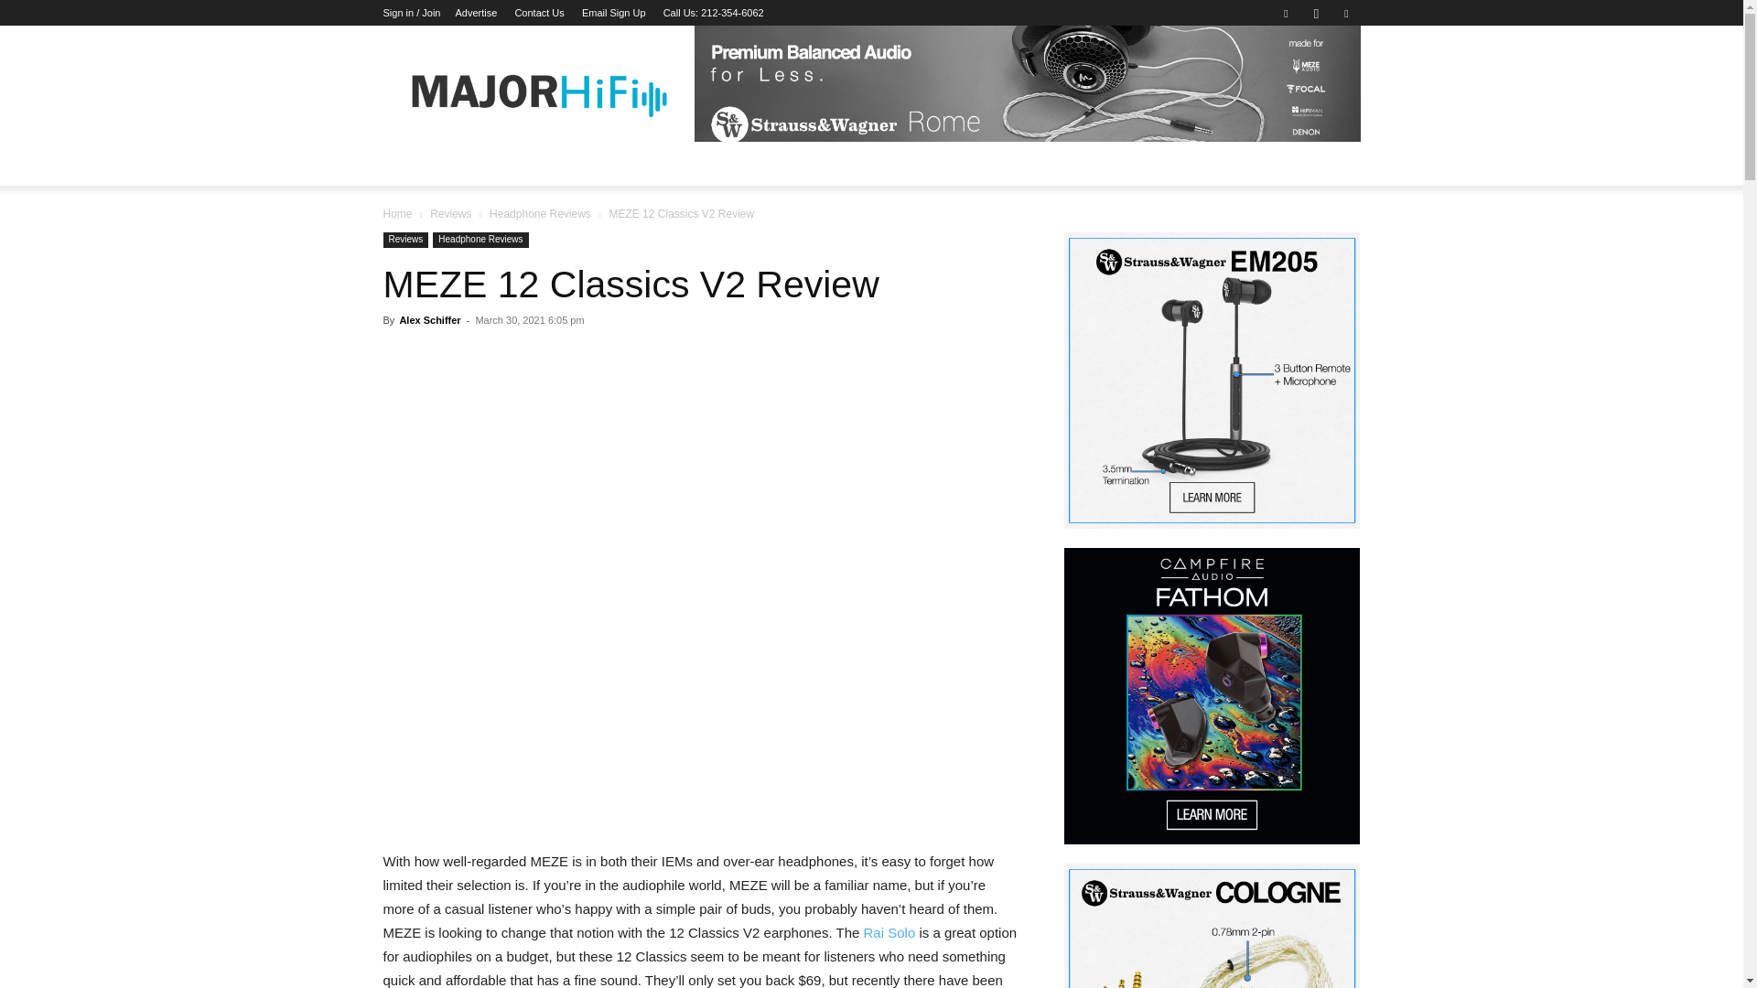 This screenshot has height=988, width=1757. What do you see at coordinates (1286, 13) in the screenshot?
I see `Facebook` at bounding box center [1286, 13].